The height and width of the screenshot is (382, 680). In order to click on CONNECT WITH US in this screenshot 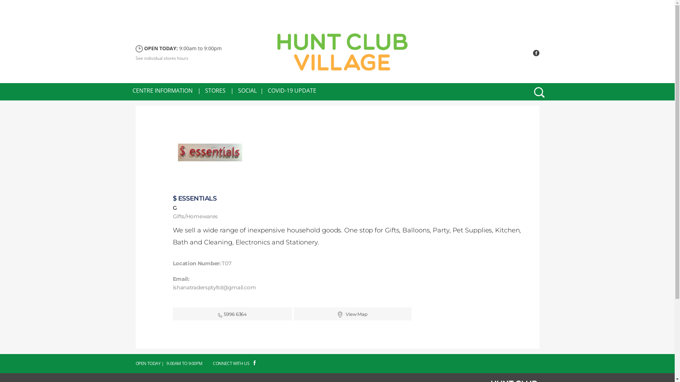, I will do `click(234, 364)`.